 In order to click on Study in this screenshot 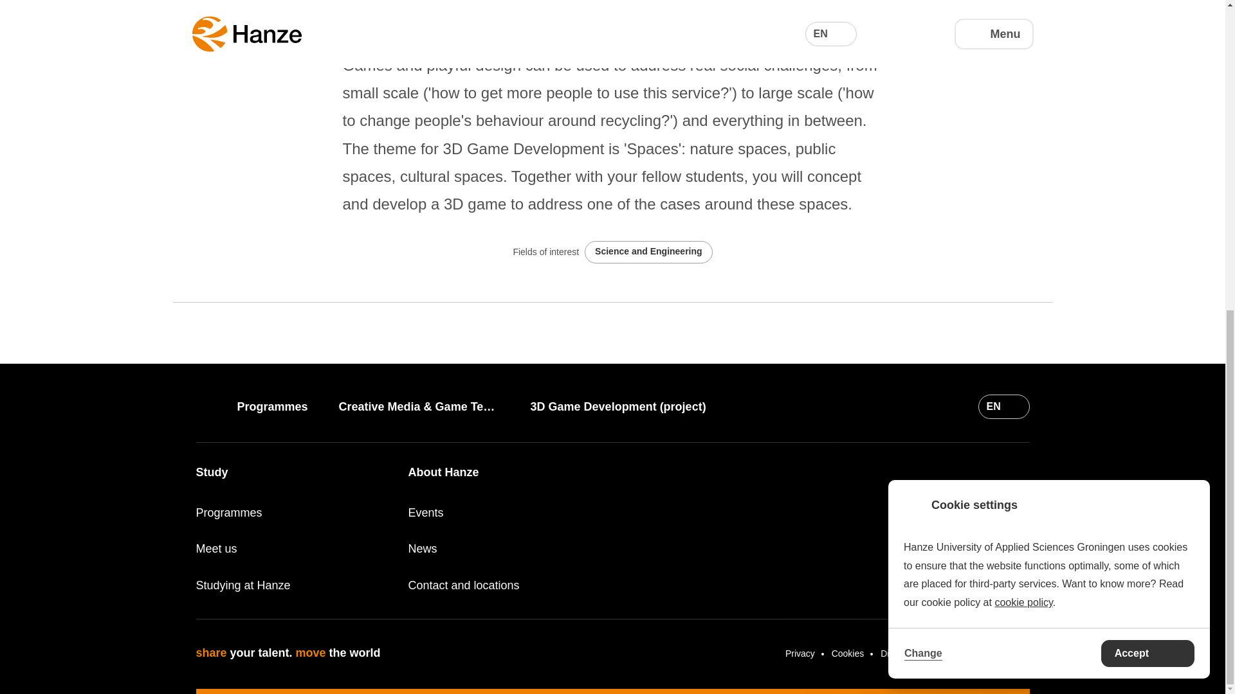, I will do `click(211, 472)`.